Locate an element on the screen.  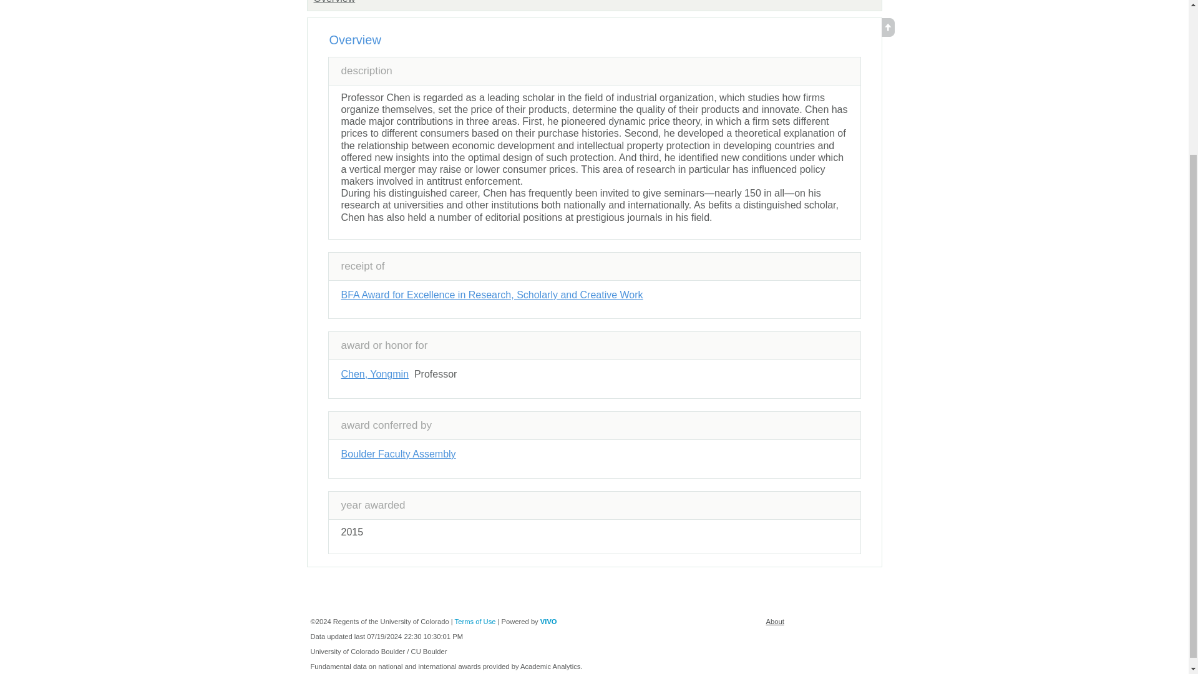
Boulder Faculty Assembly is located at coordinates (397, 454).